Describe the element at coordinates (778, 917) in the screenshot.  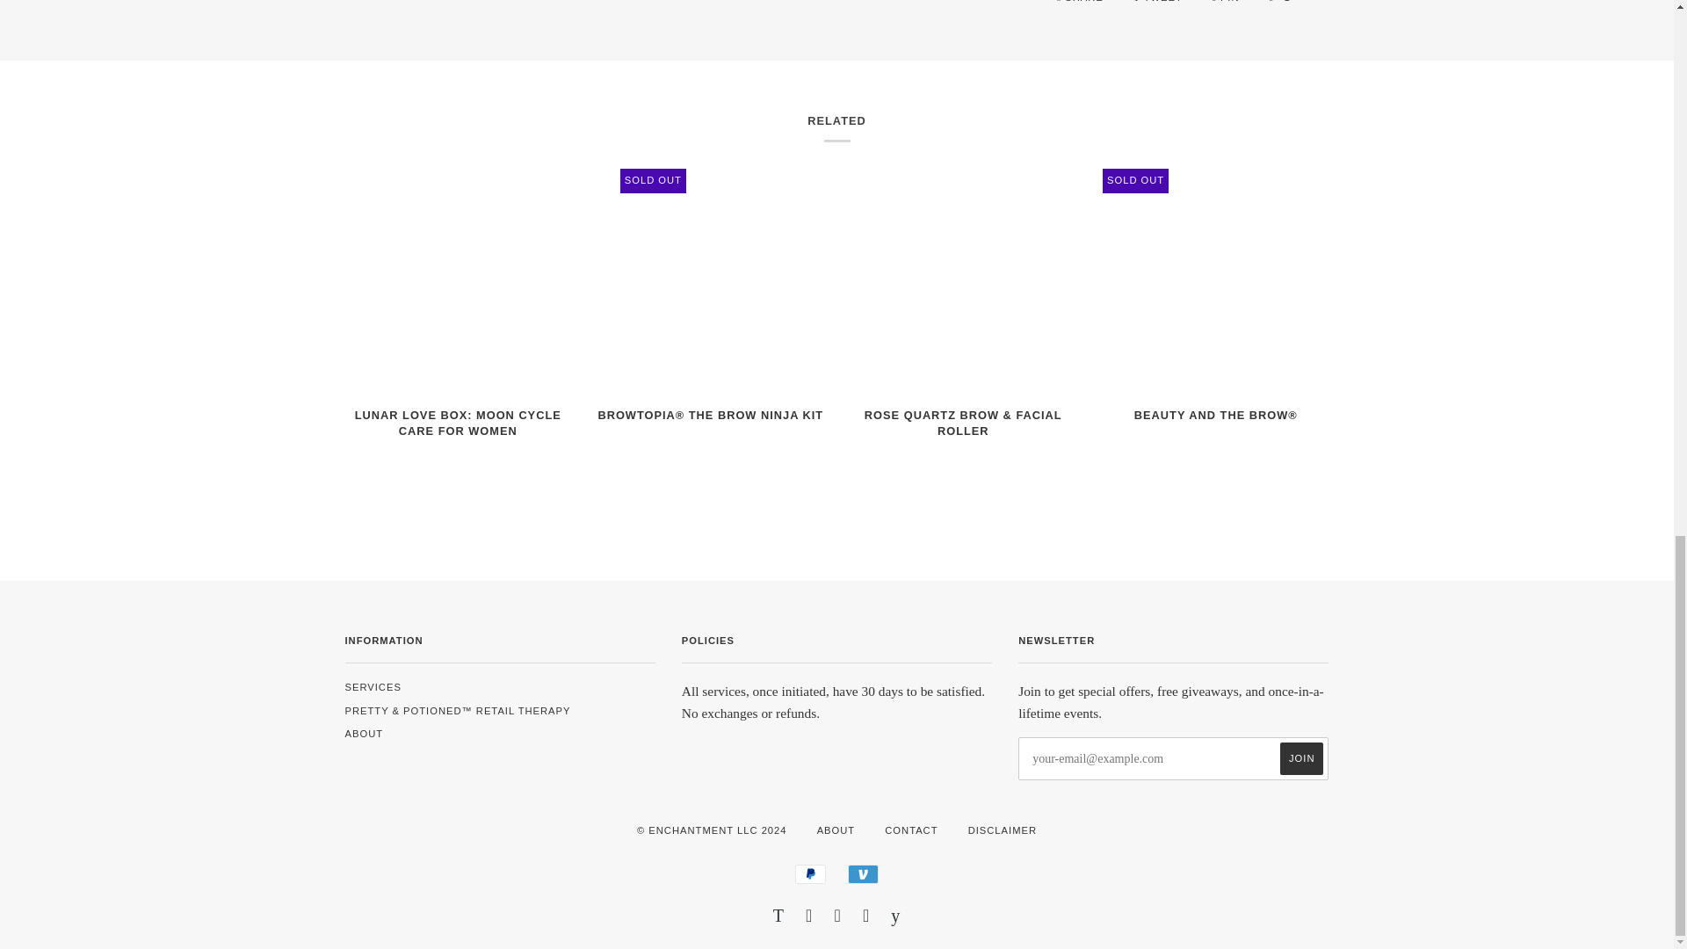
I see `Enchantment LLC on Twitter` at that location.